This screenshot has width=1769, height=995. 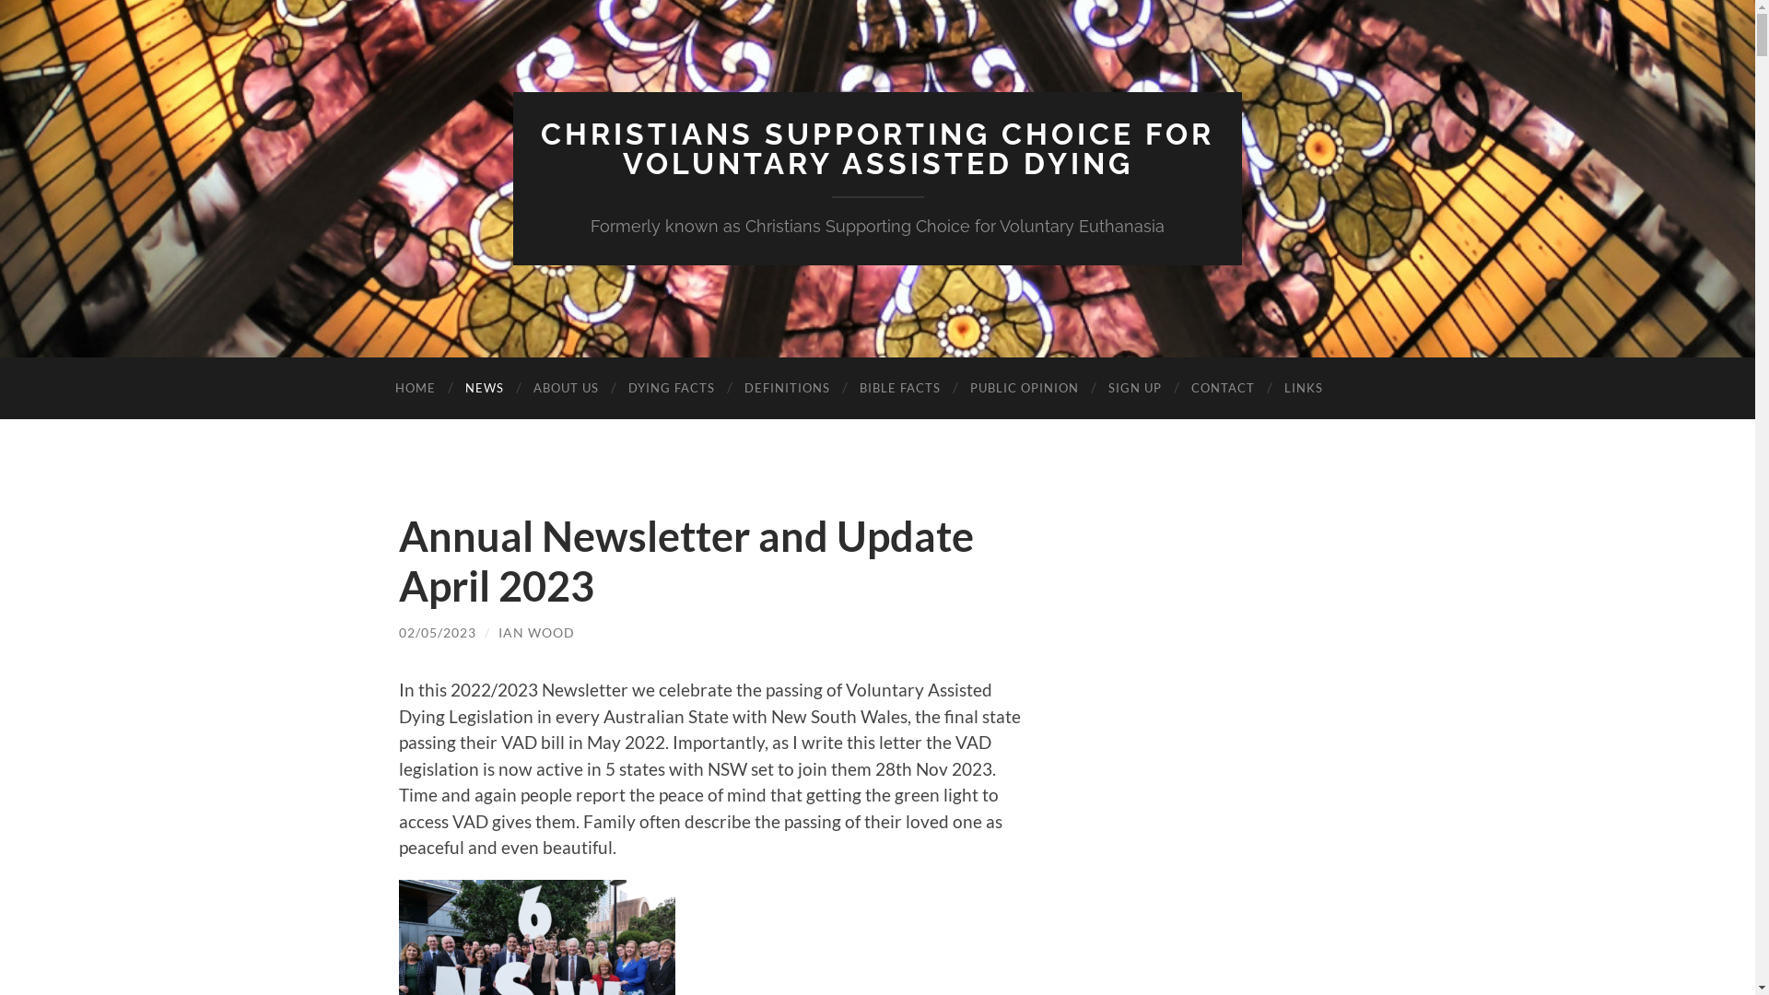 What do you see at coordinates (1134, 389) in the screenshot?
I see `SIGN UP` at bounding box center [1134, 389].